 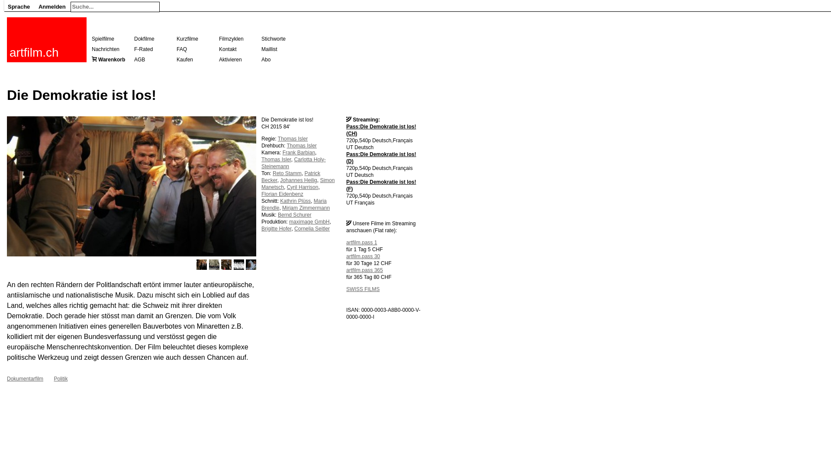 I want to click on Florian Eidenbenz, so click(x=282, y=194).